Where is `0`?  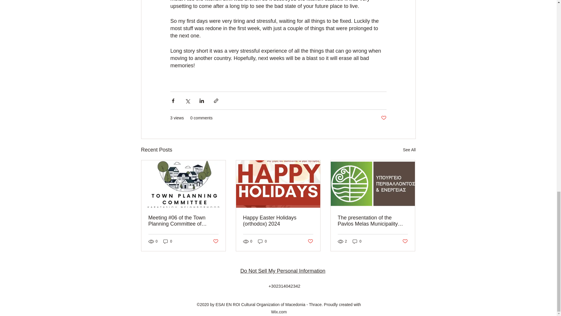
0 is located at coordinates (262, 241).